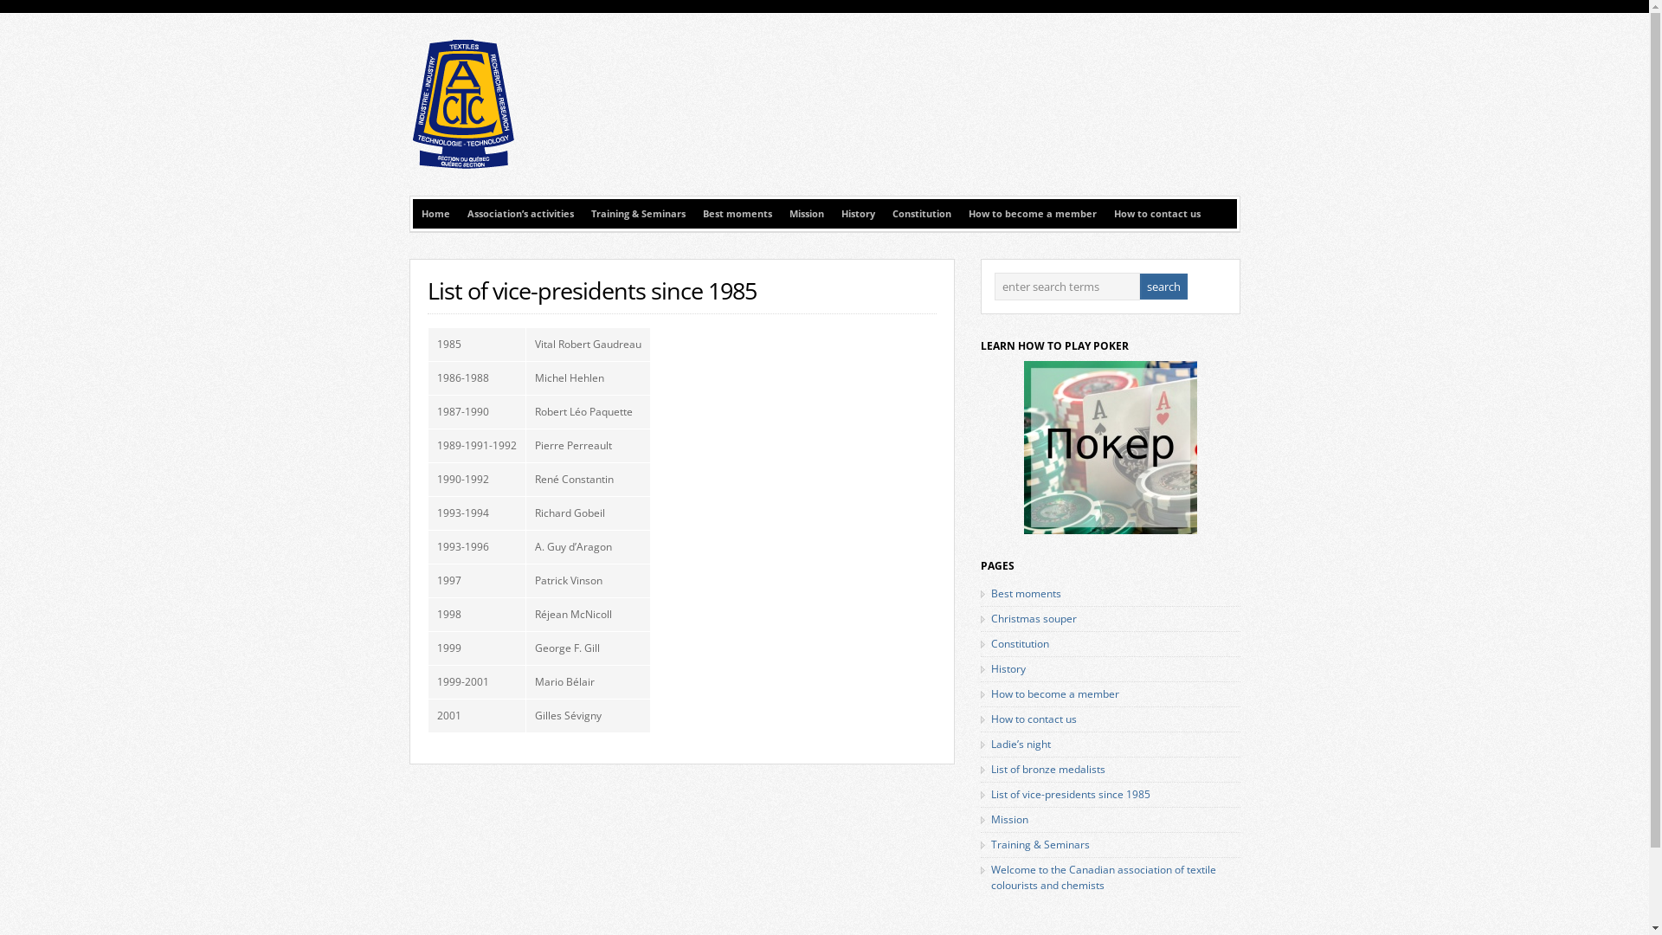  Describe the element at coordinates (921, 214) in the screenshot. I see `Constitution` at that location.